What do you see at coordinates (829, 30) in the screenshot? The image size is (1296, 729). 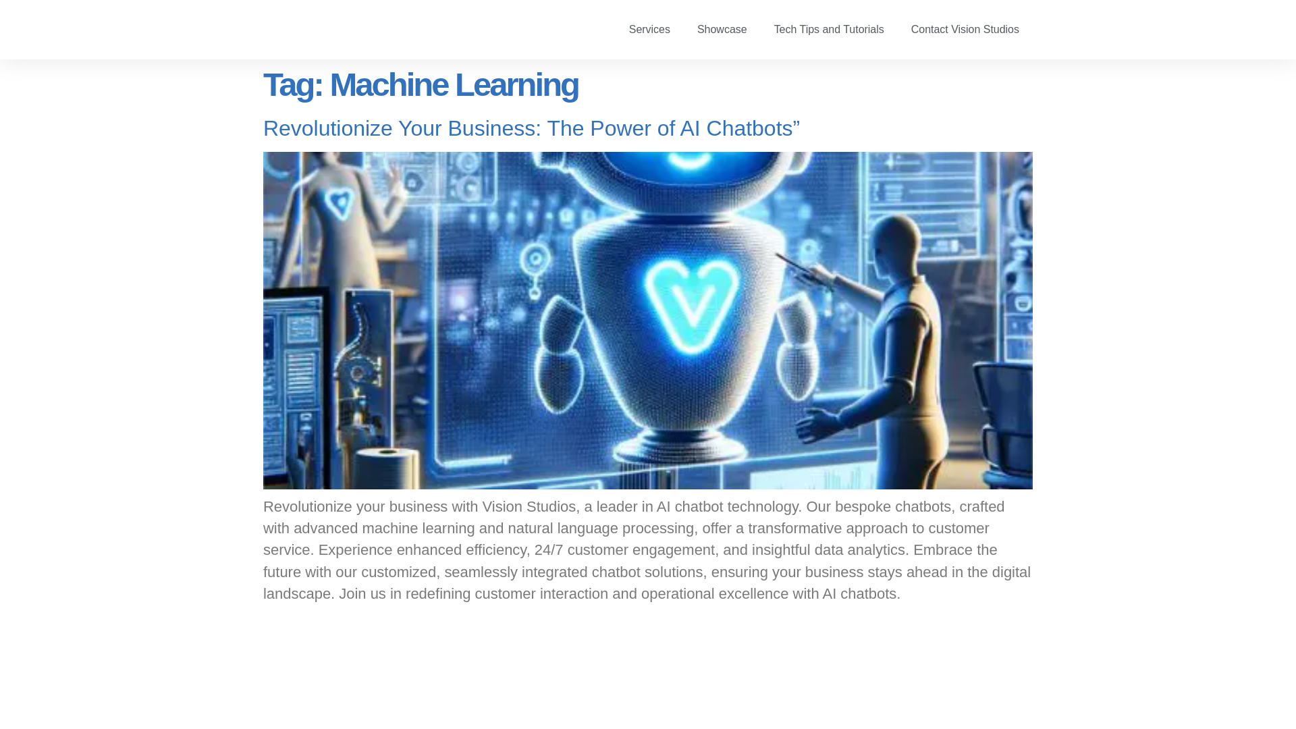 I see `Tech Tips and Tutorials` at bounding box center [829, 30].